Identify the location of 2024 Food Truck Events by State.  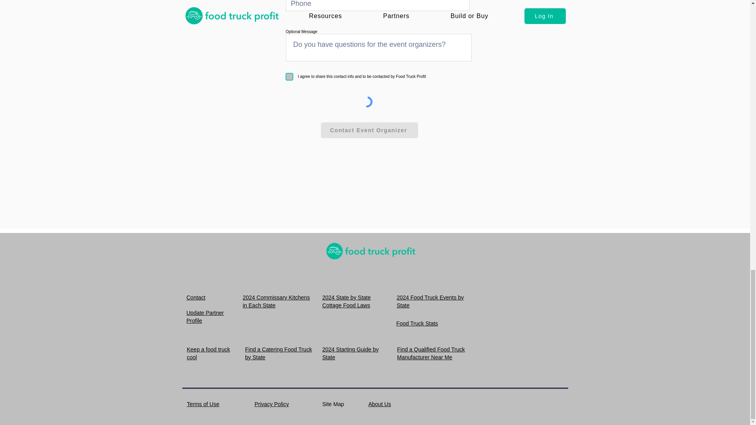
(430, 301).